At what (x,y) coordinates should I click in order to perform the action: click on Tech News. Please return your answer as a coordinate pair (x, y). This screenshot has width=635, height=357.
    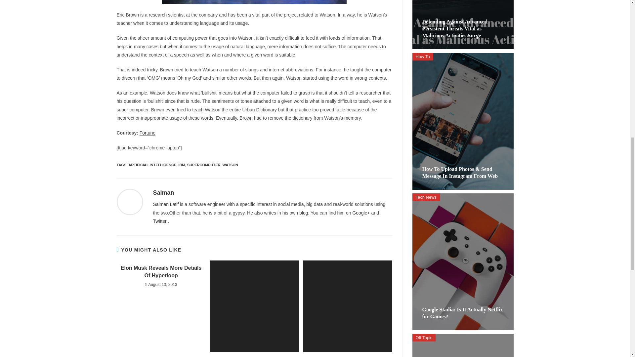
    Looking at the image, I should click on (426, 197).